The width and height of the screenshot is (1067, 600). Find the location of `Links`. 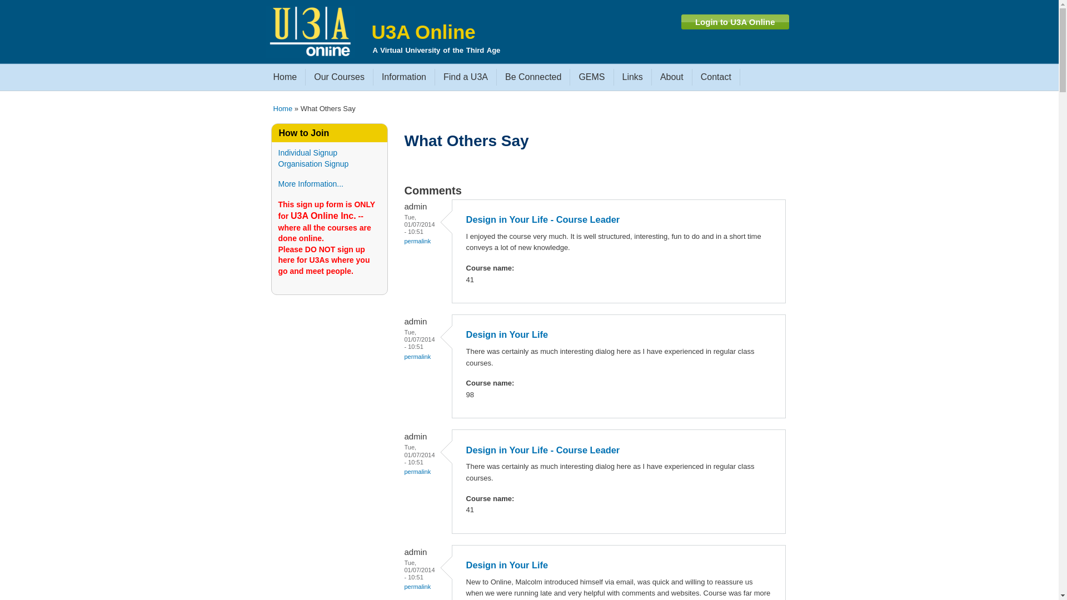

Links is located at coordinates (632, 77).